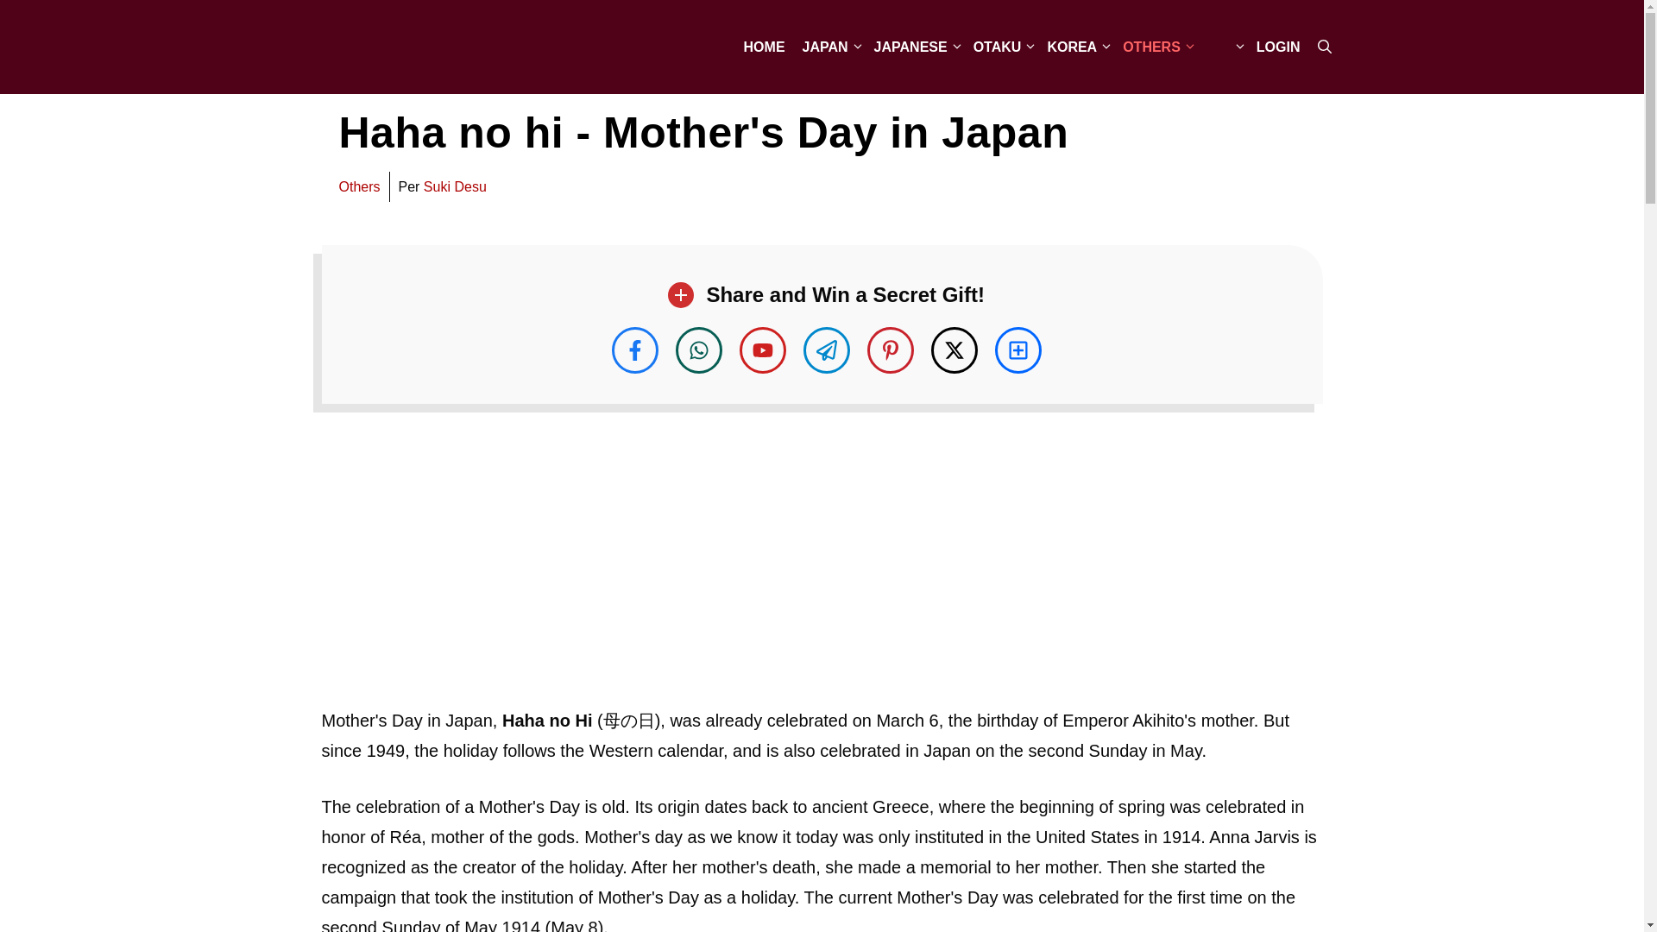 The height and width of the screenshot is (932, 1657). What do you see at coordinates (915, 47) in the screenshot?
I see `JAPANESE` at bounding box center [915, 47].